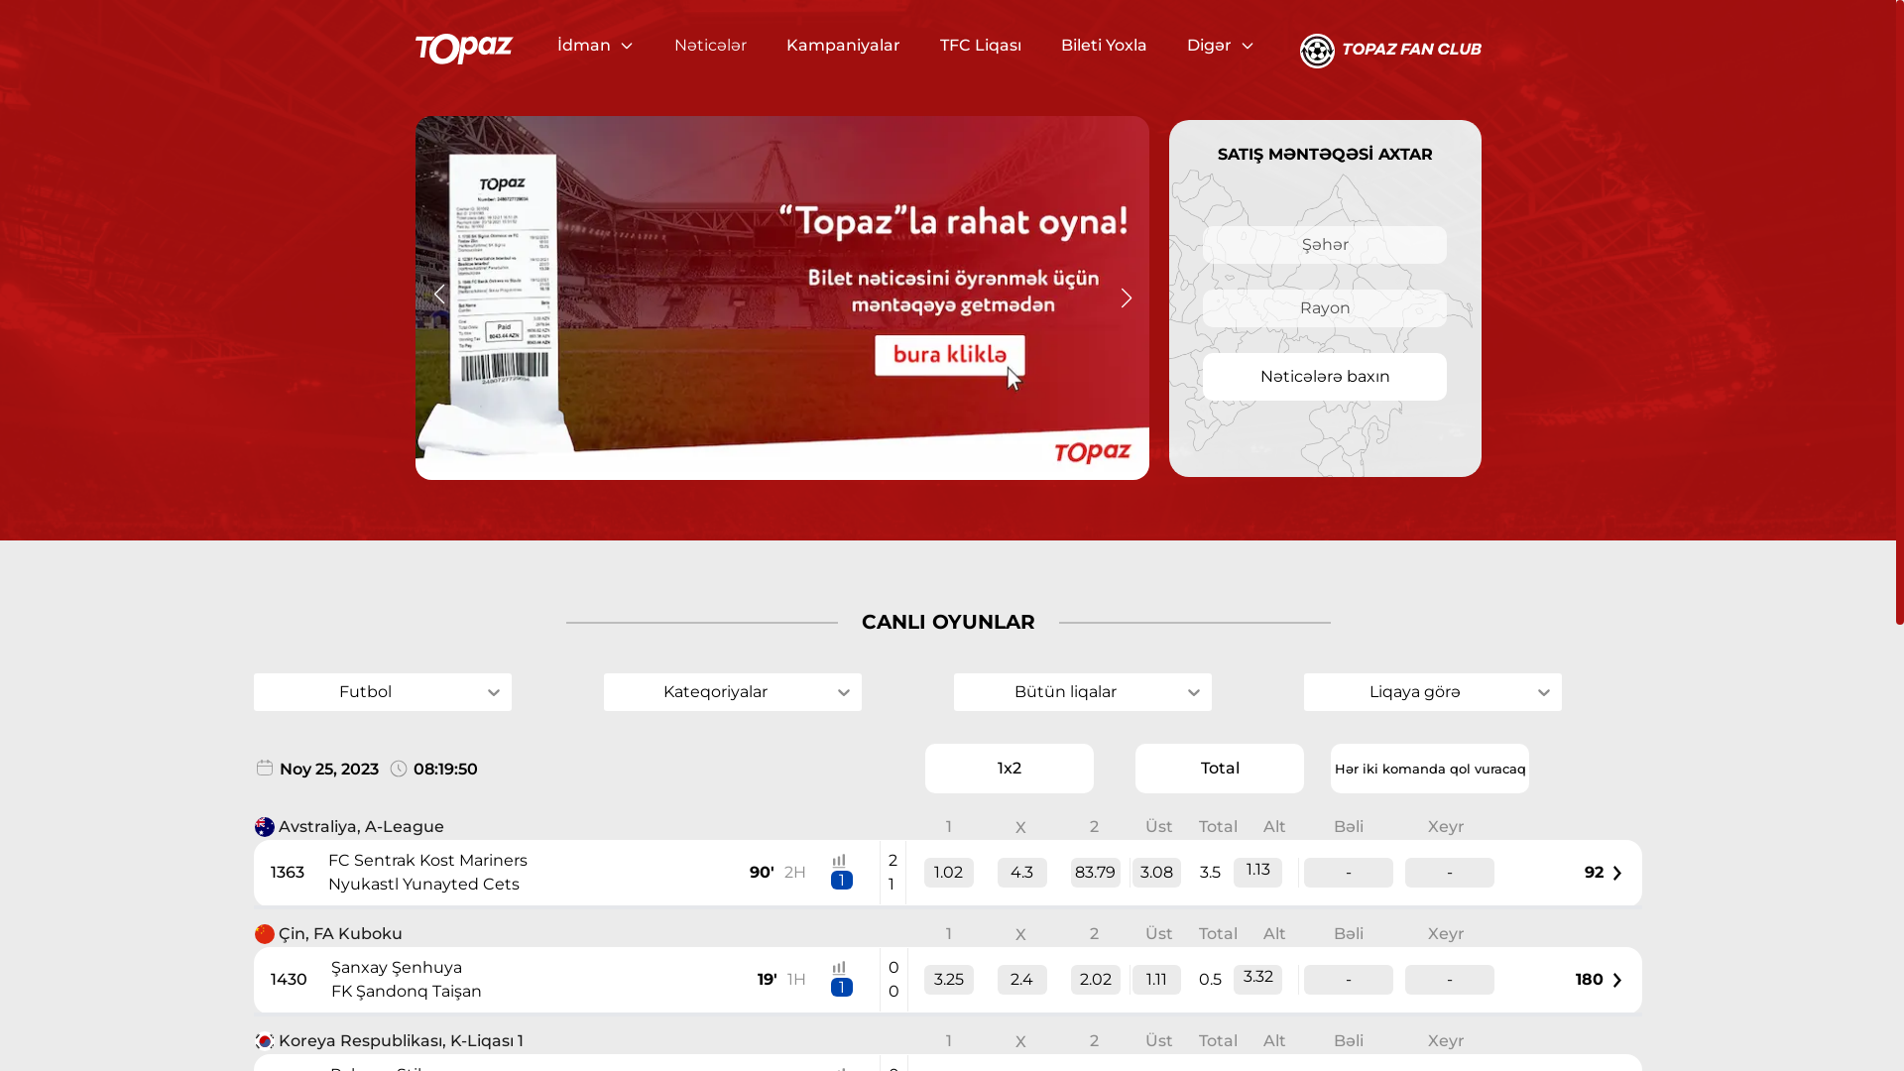  Describe the element at coordinates (265, 1041) in the screenshot. I see `KOR` at that location.